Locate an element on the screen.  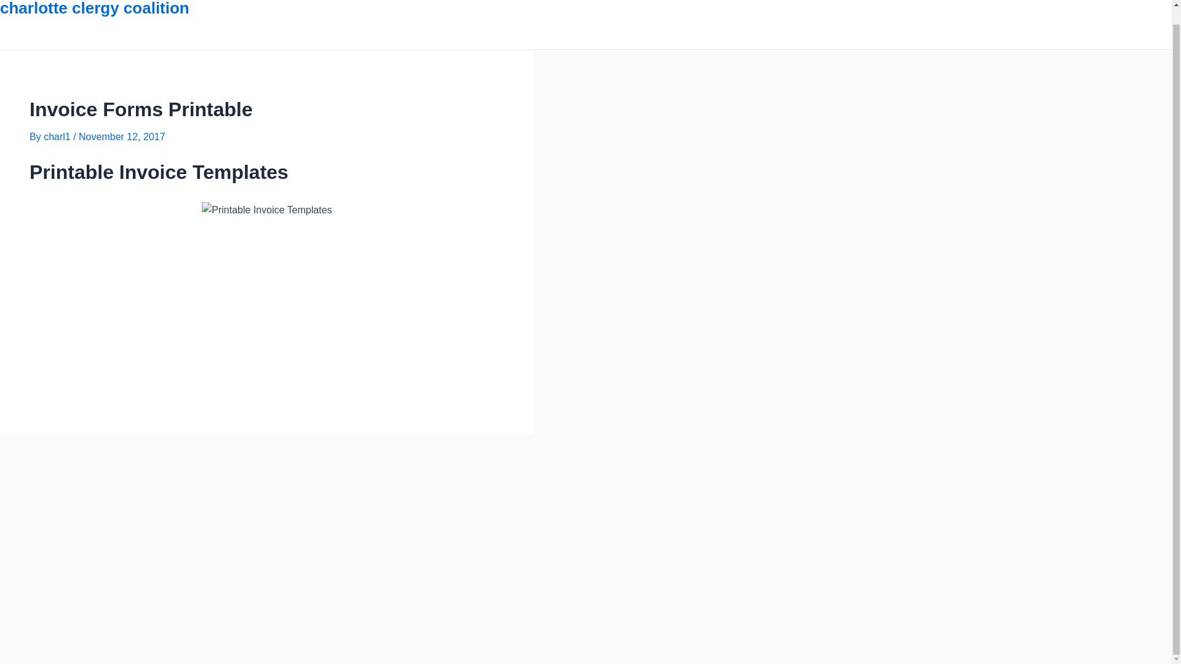
charlotte clergy coalition is located at coordinates (95, 9).